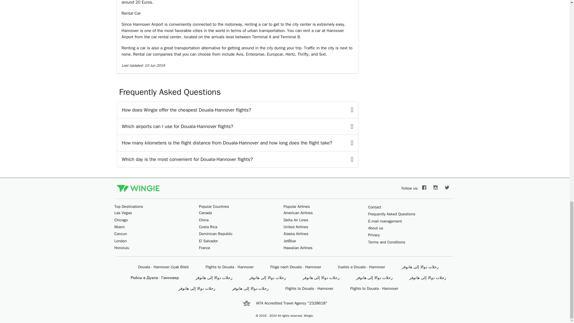  What do you see at coordinates (123, 213) in the screenshot?
I see `Las Vegas` at bounding box center [123, 213].